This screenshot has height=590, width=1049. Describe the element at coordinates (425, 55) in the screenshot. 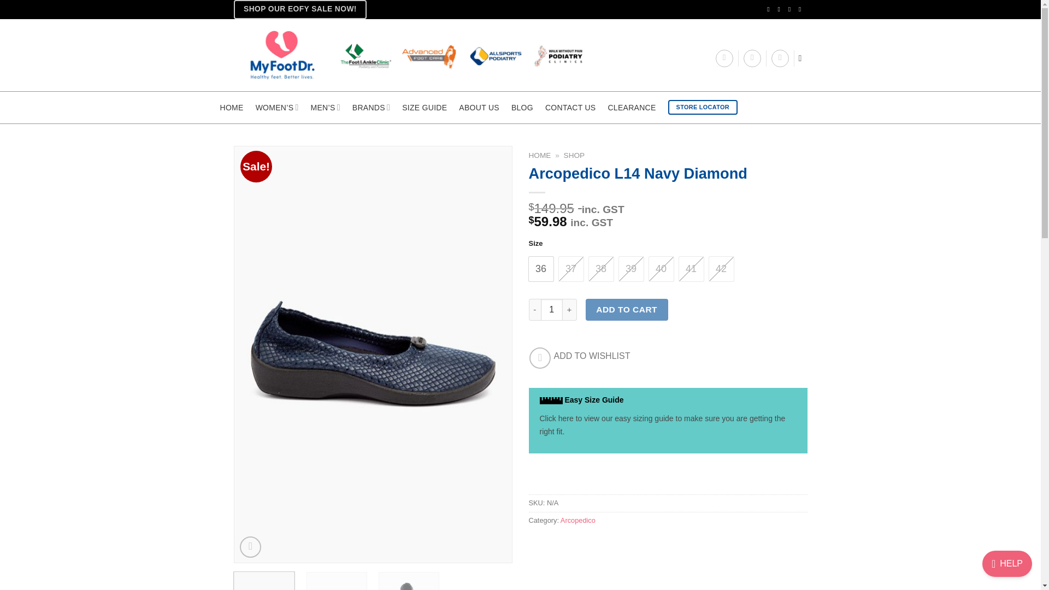

I see `MyFootDr Shop - Healthy feet. Better lives.` at that location.